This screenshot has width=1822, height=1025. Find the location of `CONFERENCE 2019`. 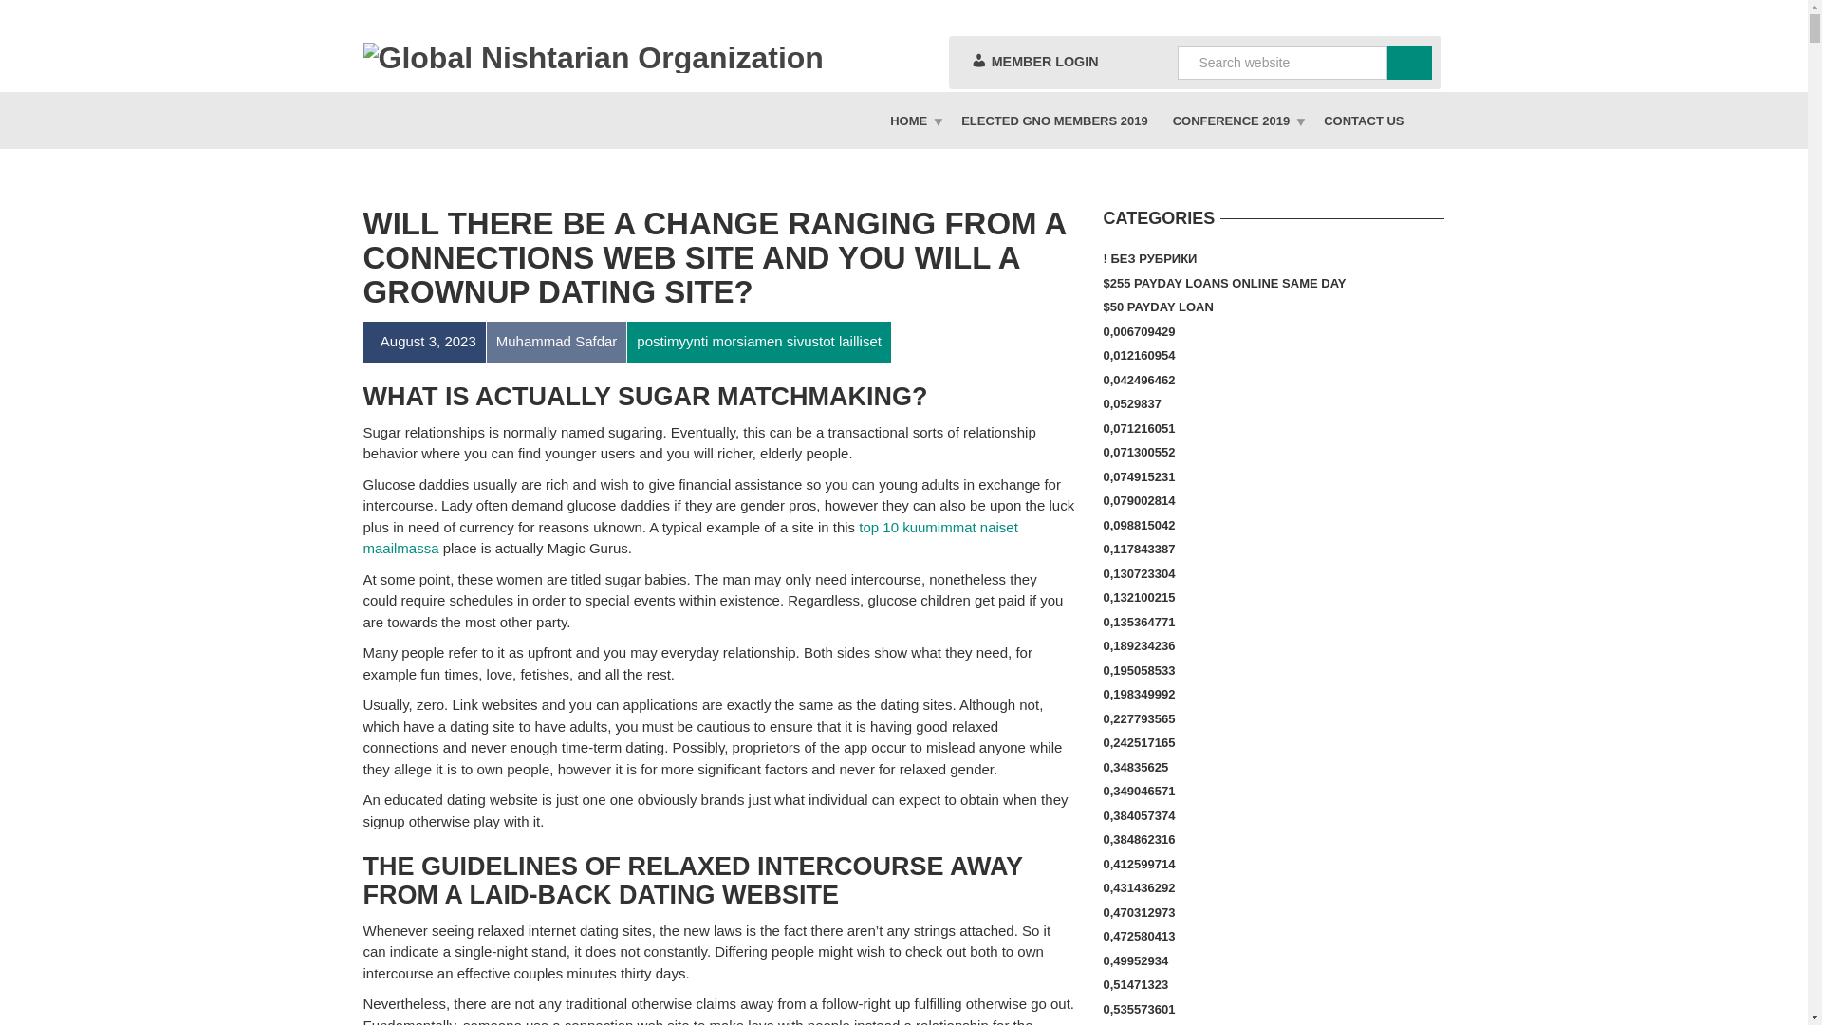

CONFERENCE 2019 is located at coordinates (1236, 121).